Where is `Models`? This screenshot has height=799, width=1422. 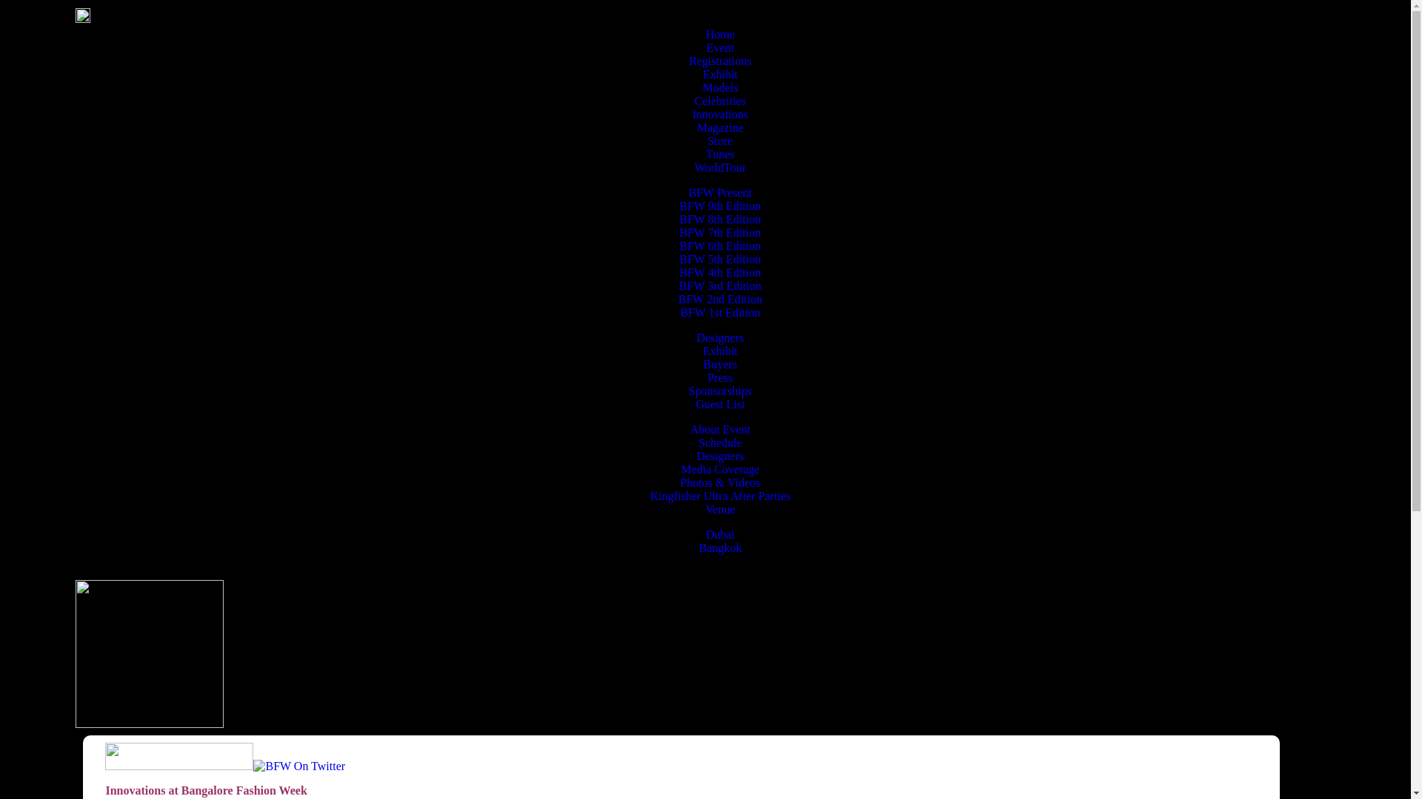
Models is located at coordinates (720, 87).